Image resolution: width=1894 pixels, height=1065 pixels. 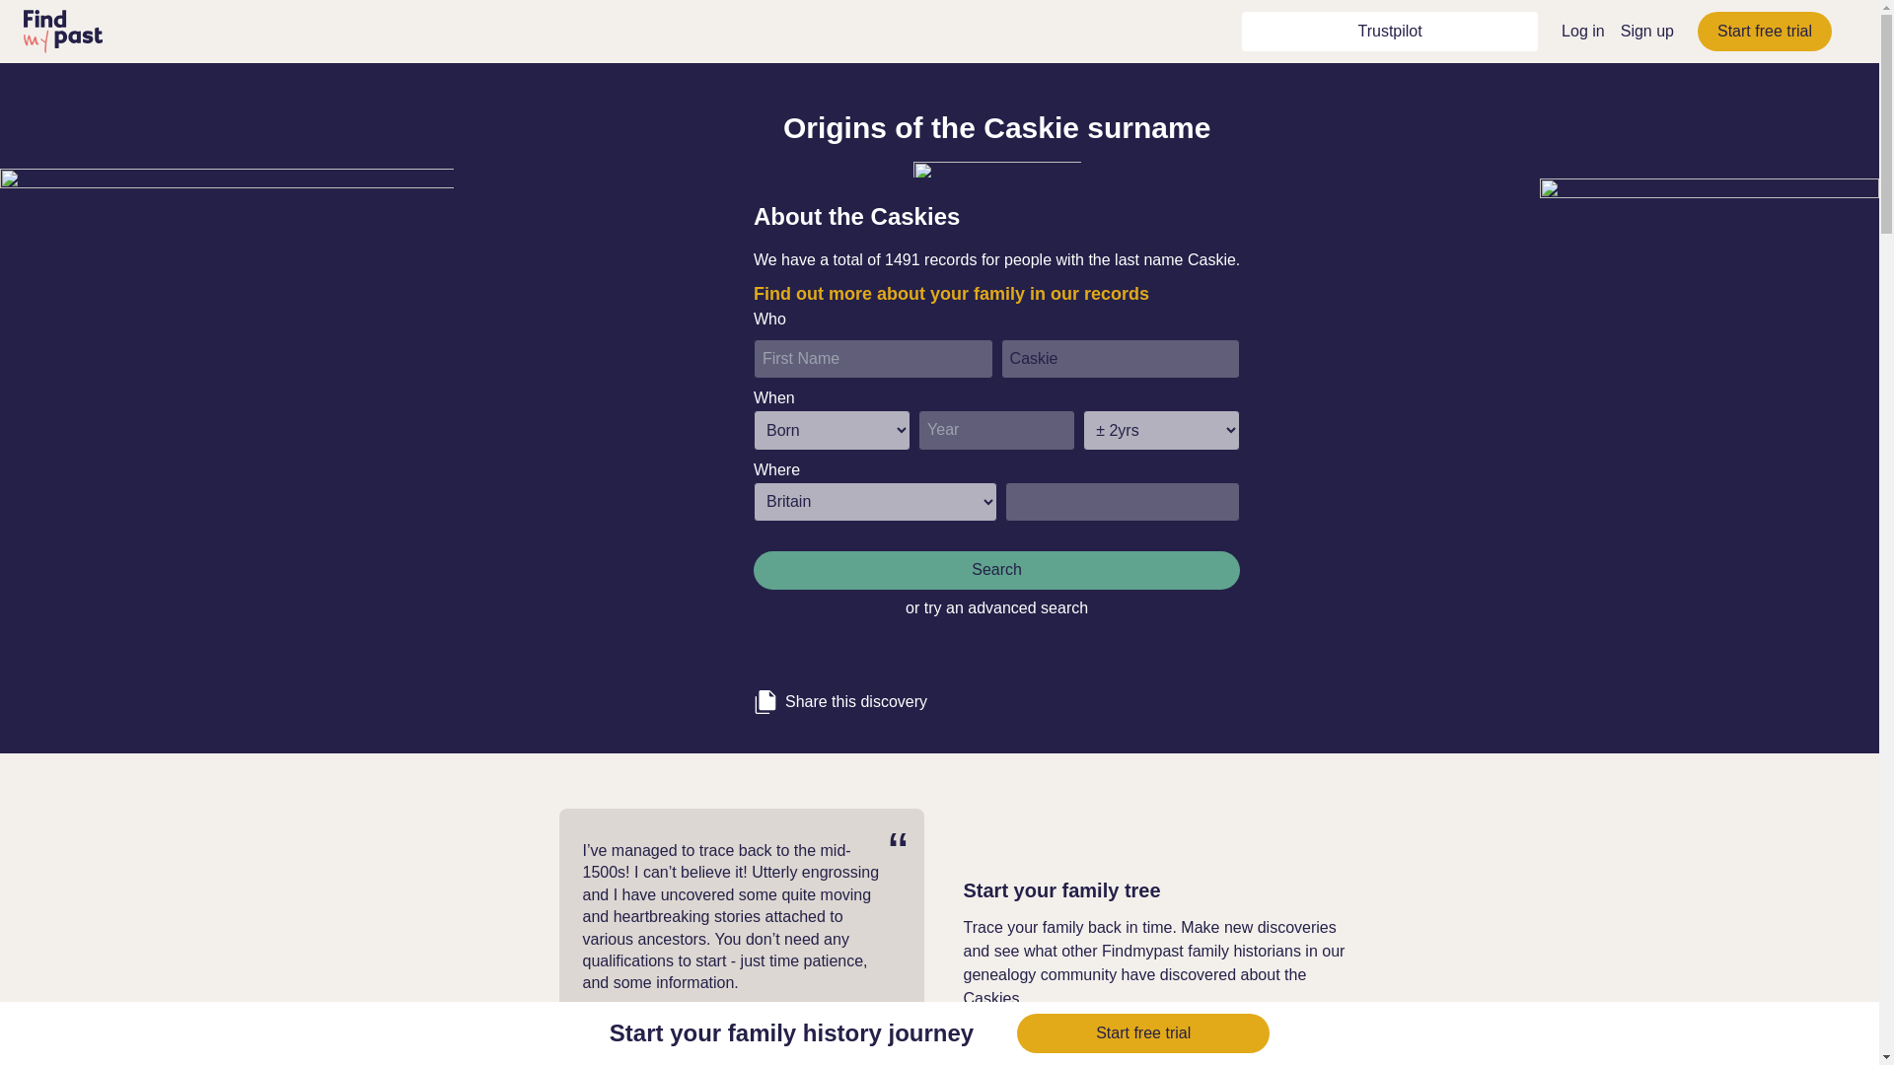 What do you see at coordinates (1028, 607) in the screenshot?
I see `advanced search` at bounding box center [1028, 607].